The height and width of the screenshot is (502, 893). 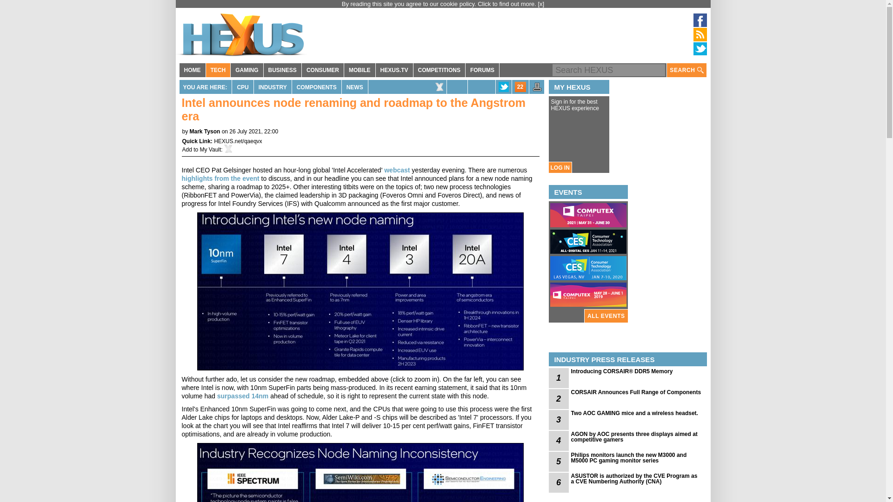 I want to click on FORUMS, so click(x=482, y=70).